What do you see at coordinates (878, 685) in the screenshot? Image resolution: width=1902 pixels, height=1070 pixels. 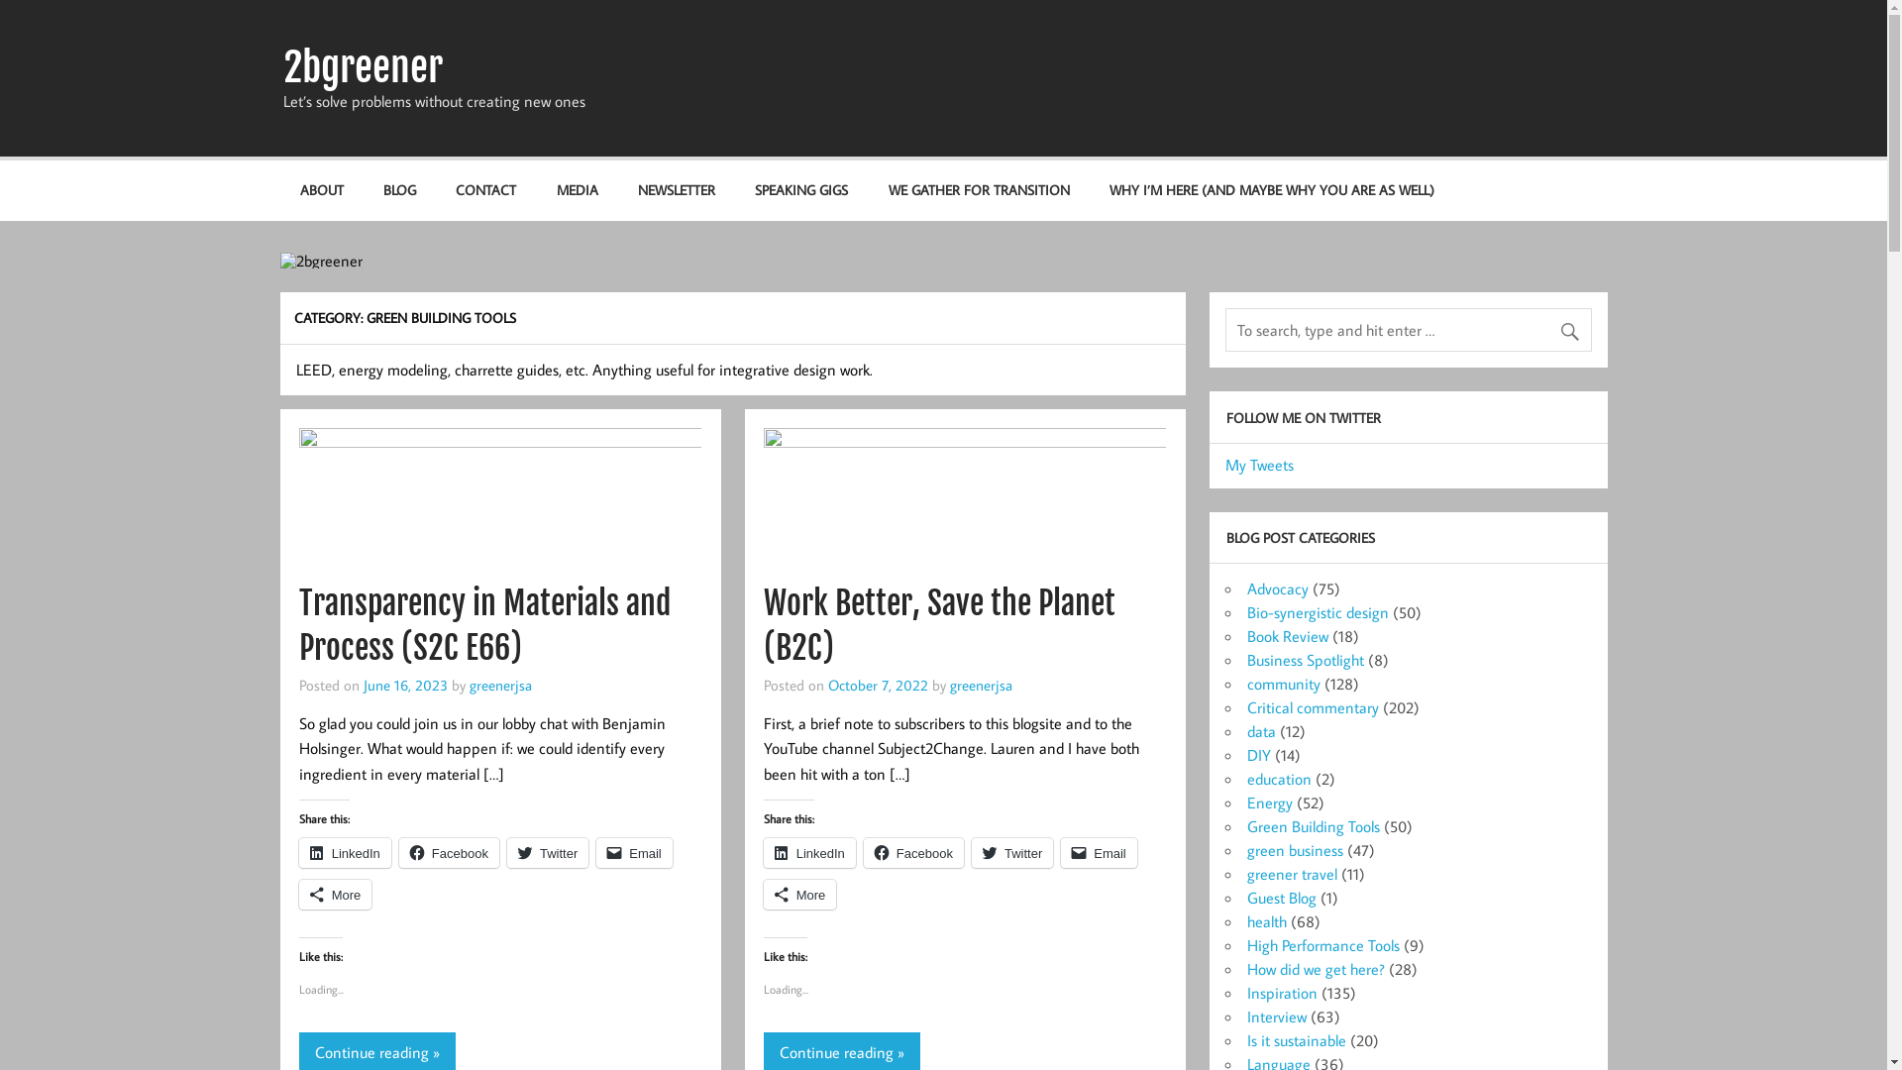 I see `October 7, 2022` at bounding box center [878, 685].